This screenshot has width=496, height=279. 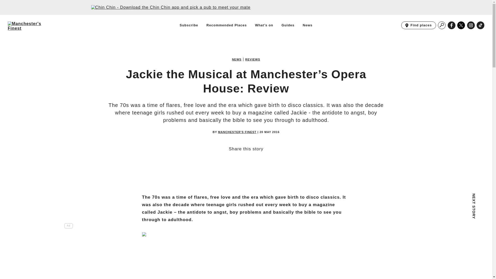 I want to click on Go to Manchester's Finest X profile, so click(x=461, y=25).